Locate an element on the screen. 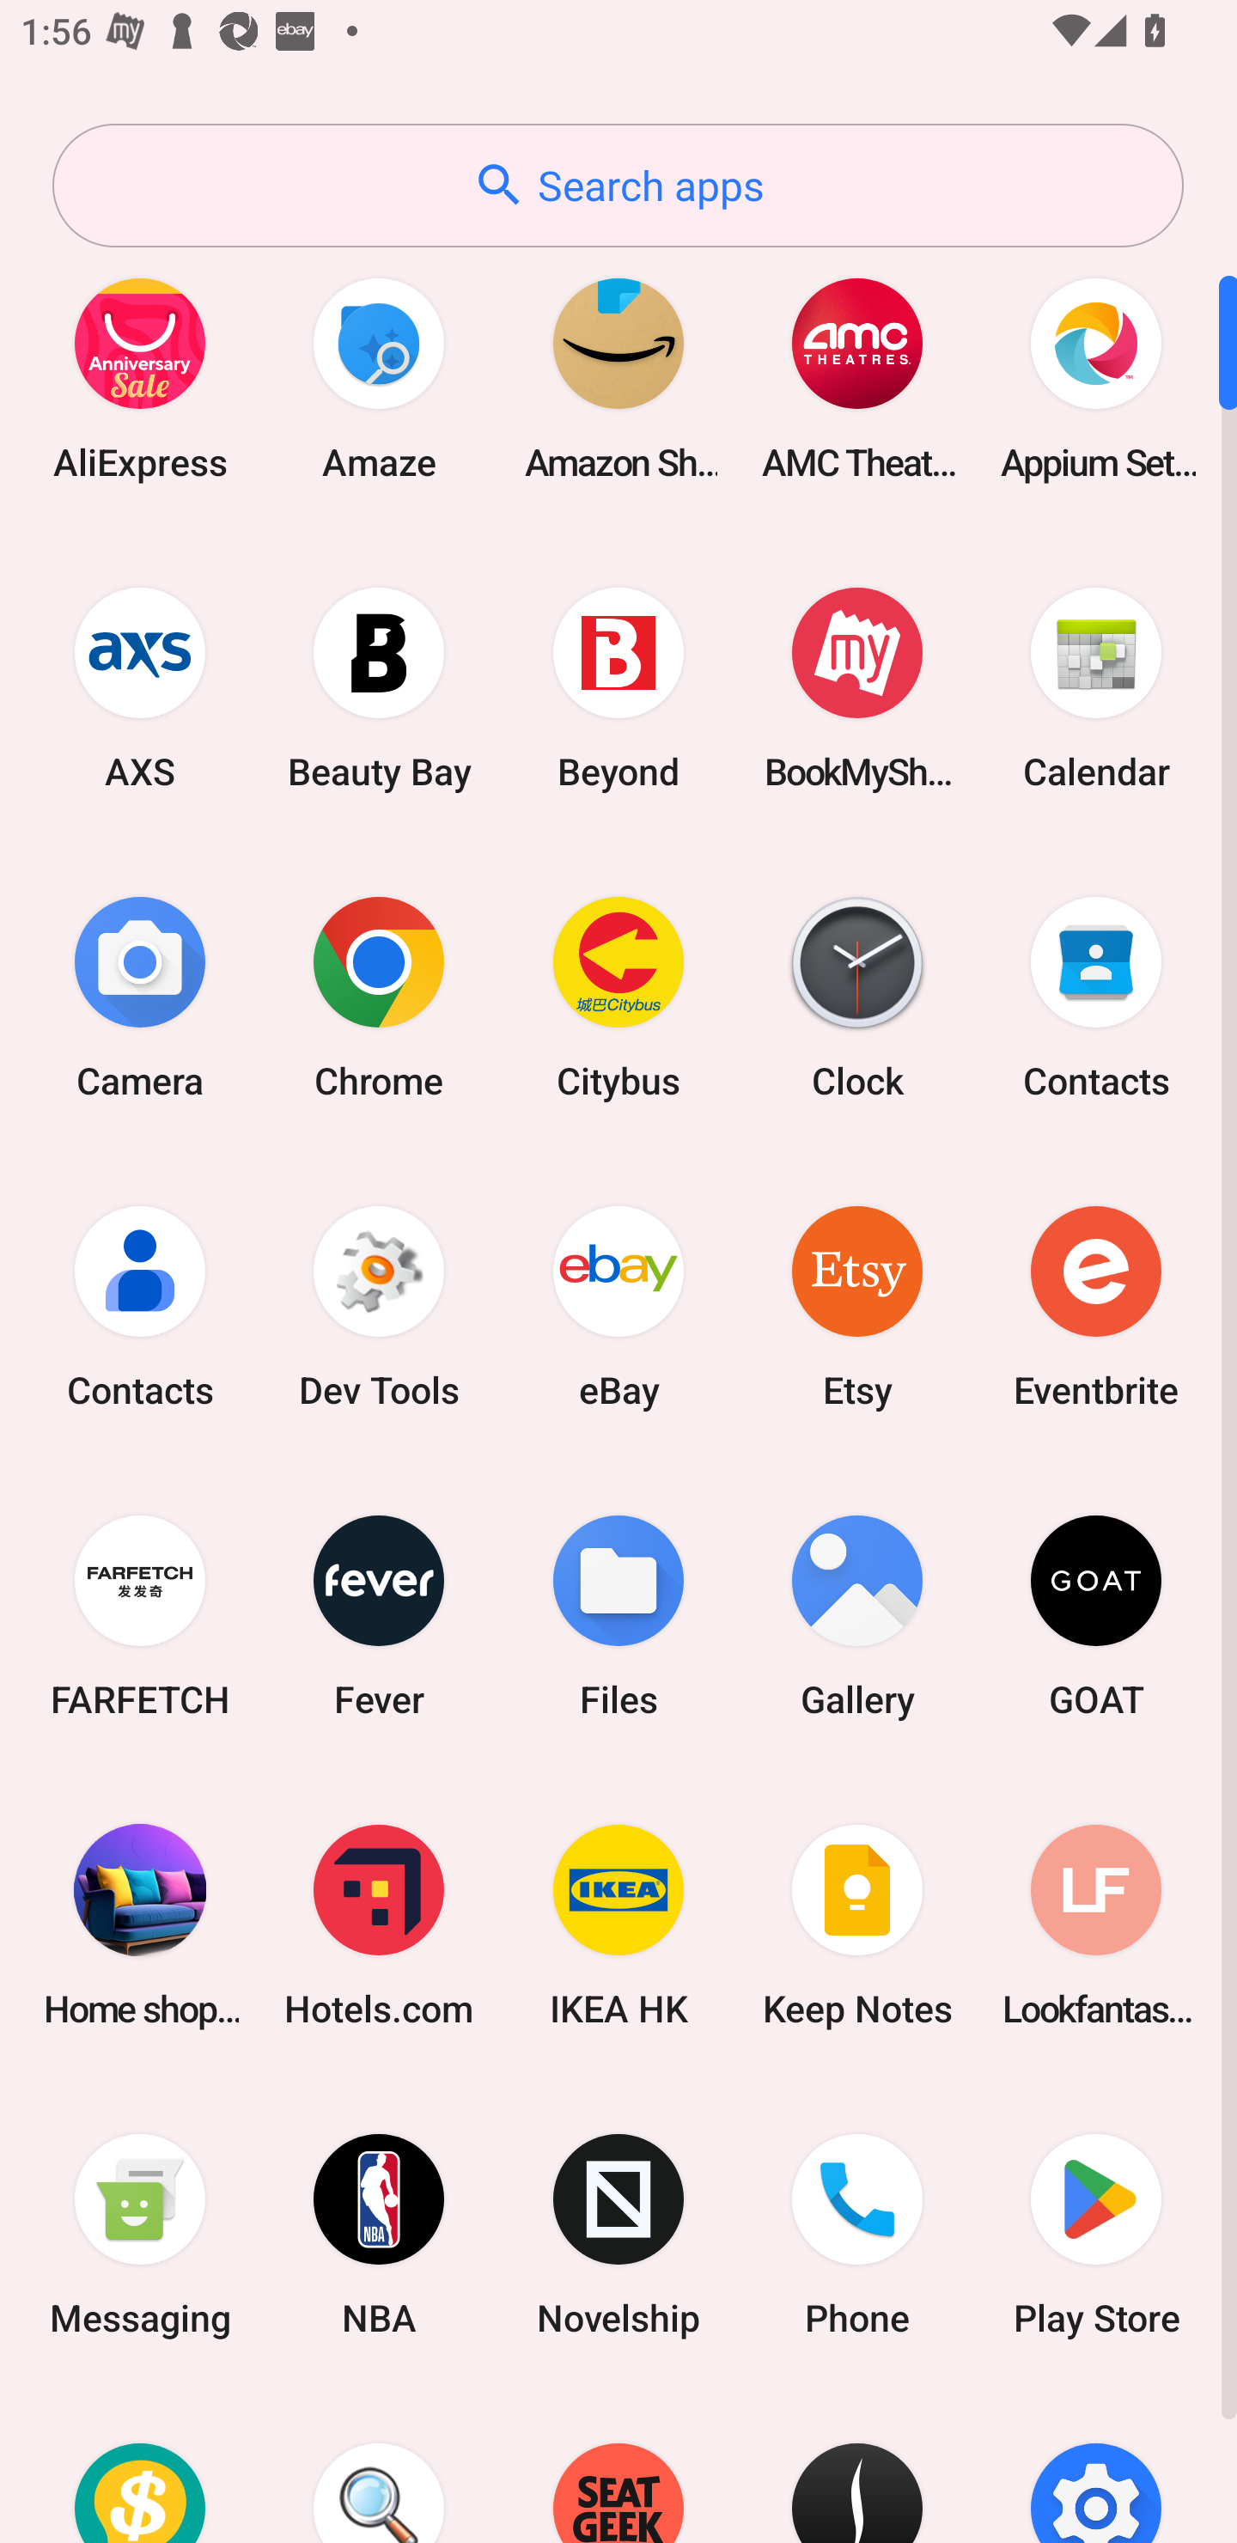 The height and width of the screenshot is (2543, 1237). Novelship is located at coordinates (618, 2235).